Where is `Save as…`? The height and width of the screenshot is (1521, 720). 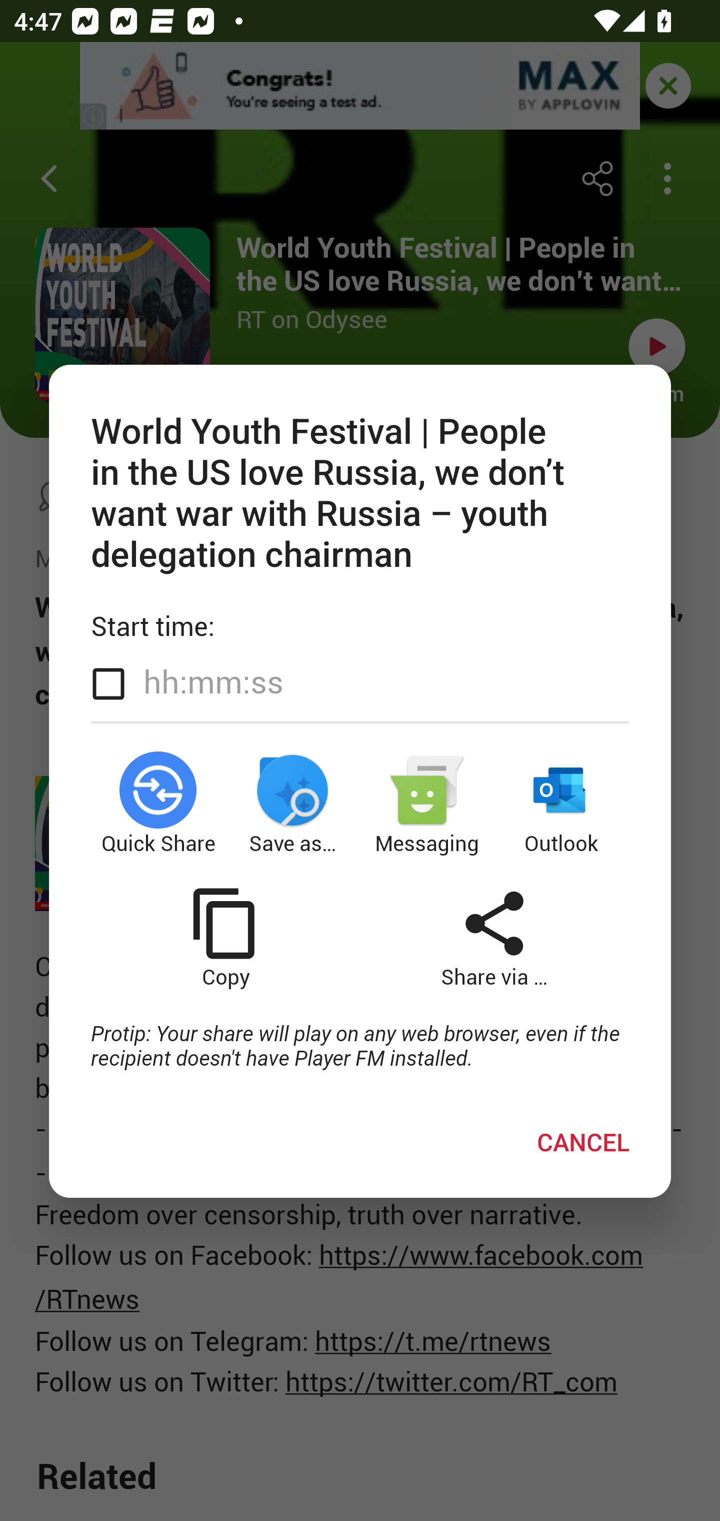
Save as… is located at coordinates (292, 804).